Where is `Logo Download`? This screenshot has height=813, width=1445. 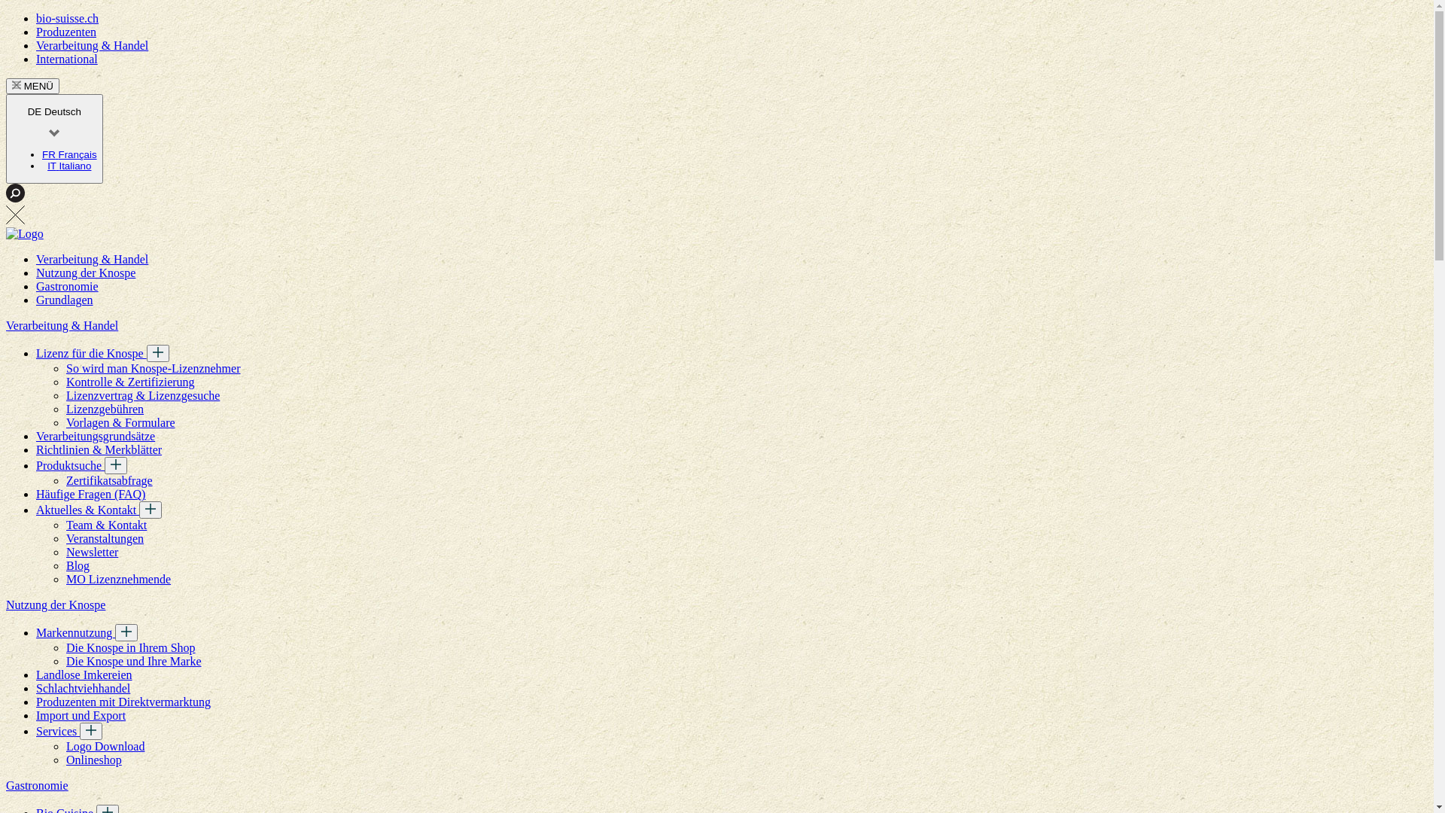 Logo Download is located at coordinates (105, 747).